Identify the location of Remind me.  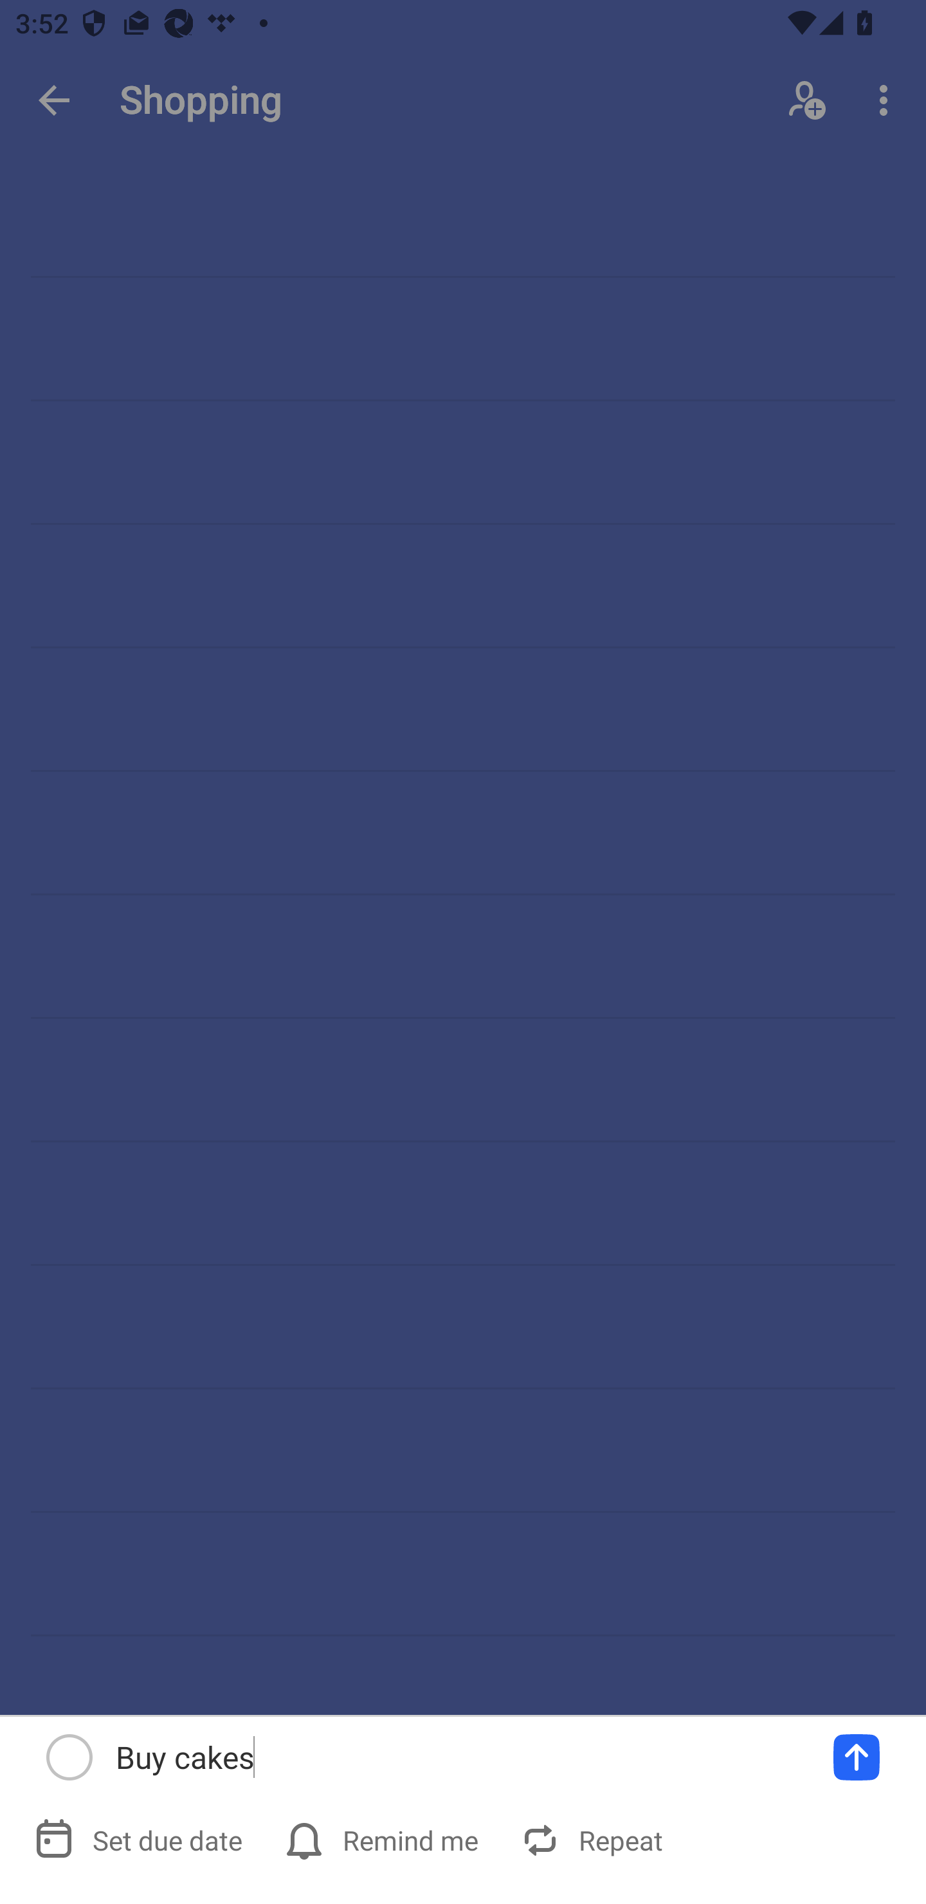
(383, 1840).